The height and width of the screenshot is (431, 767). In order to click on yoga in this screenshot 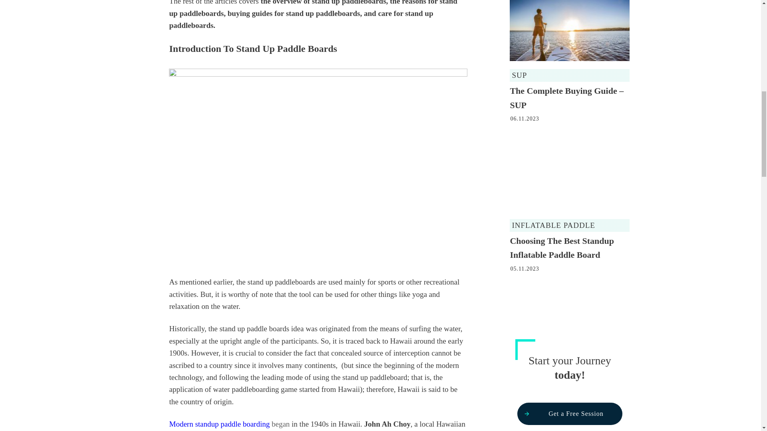, I will do `click(419, 294)`.